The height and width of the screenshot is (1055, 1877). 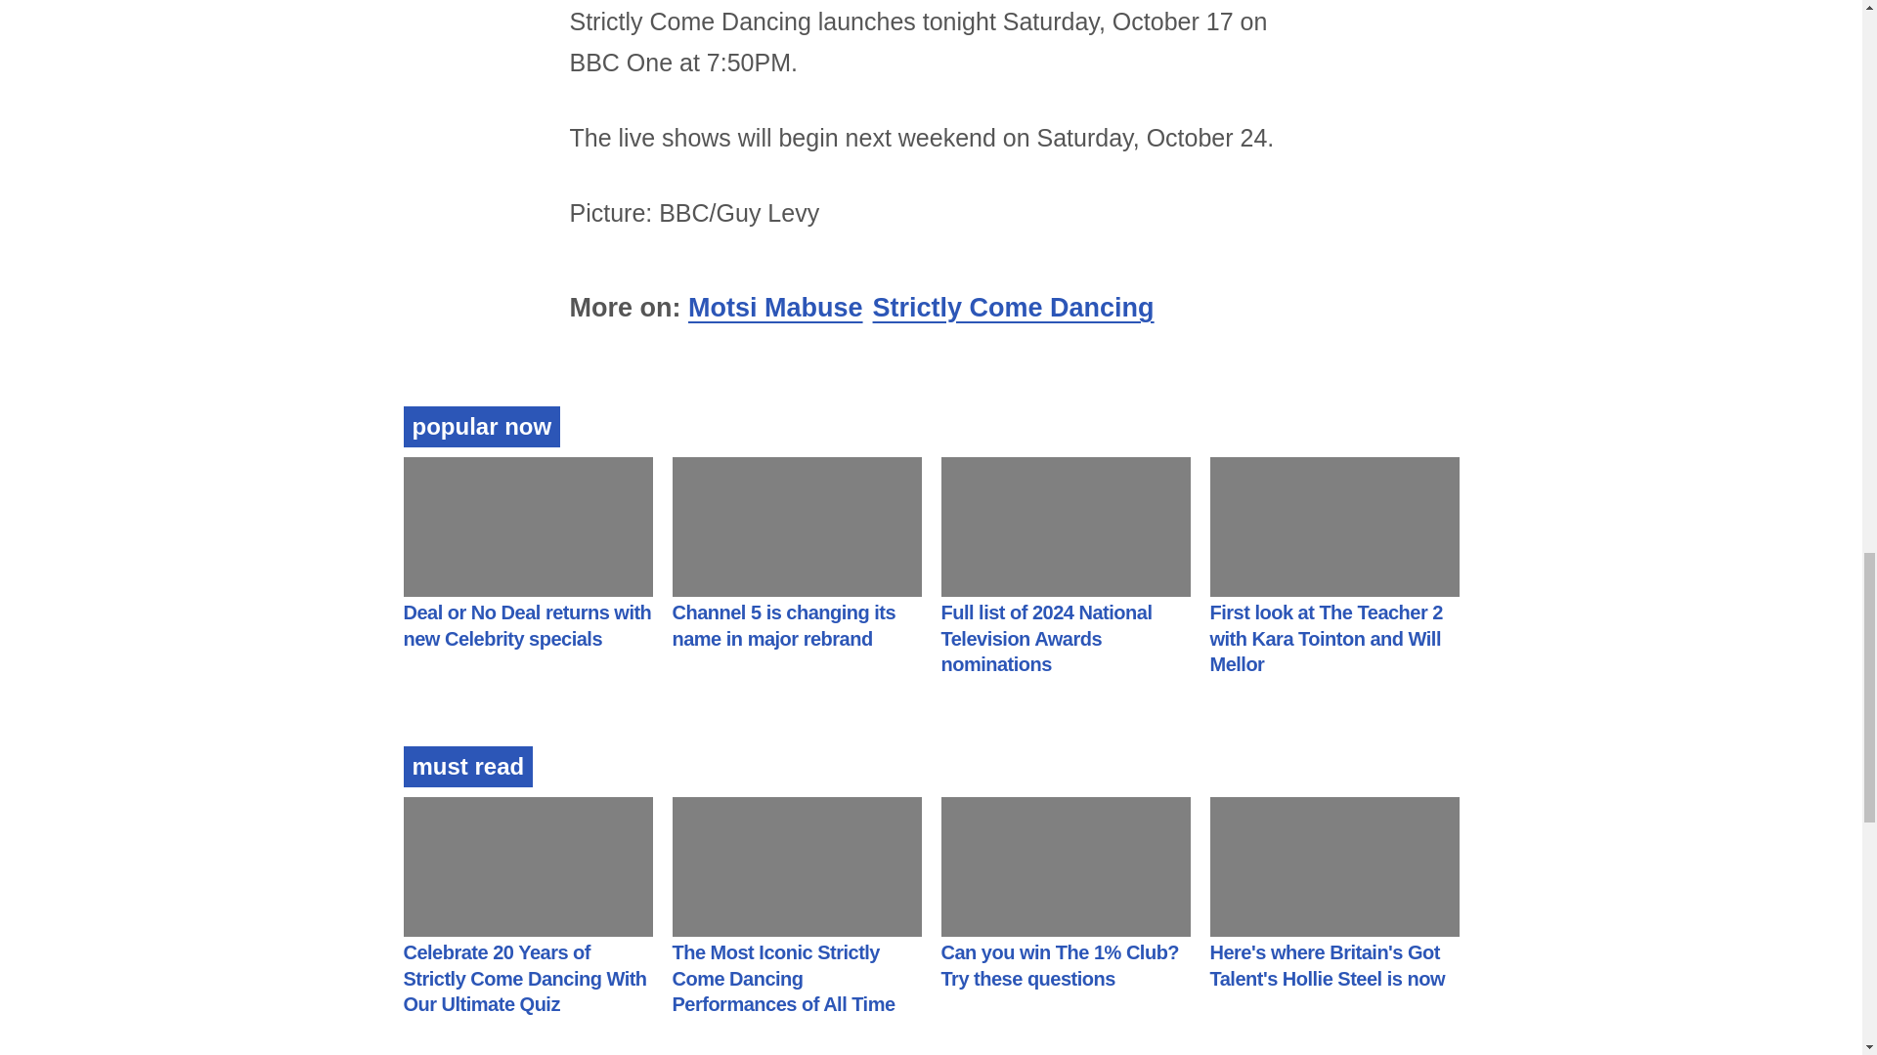 What do you see at coordinates (776, 308) in the screenshot?
I see `Motsi Mabuse` at bounding box center [776, 308].